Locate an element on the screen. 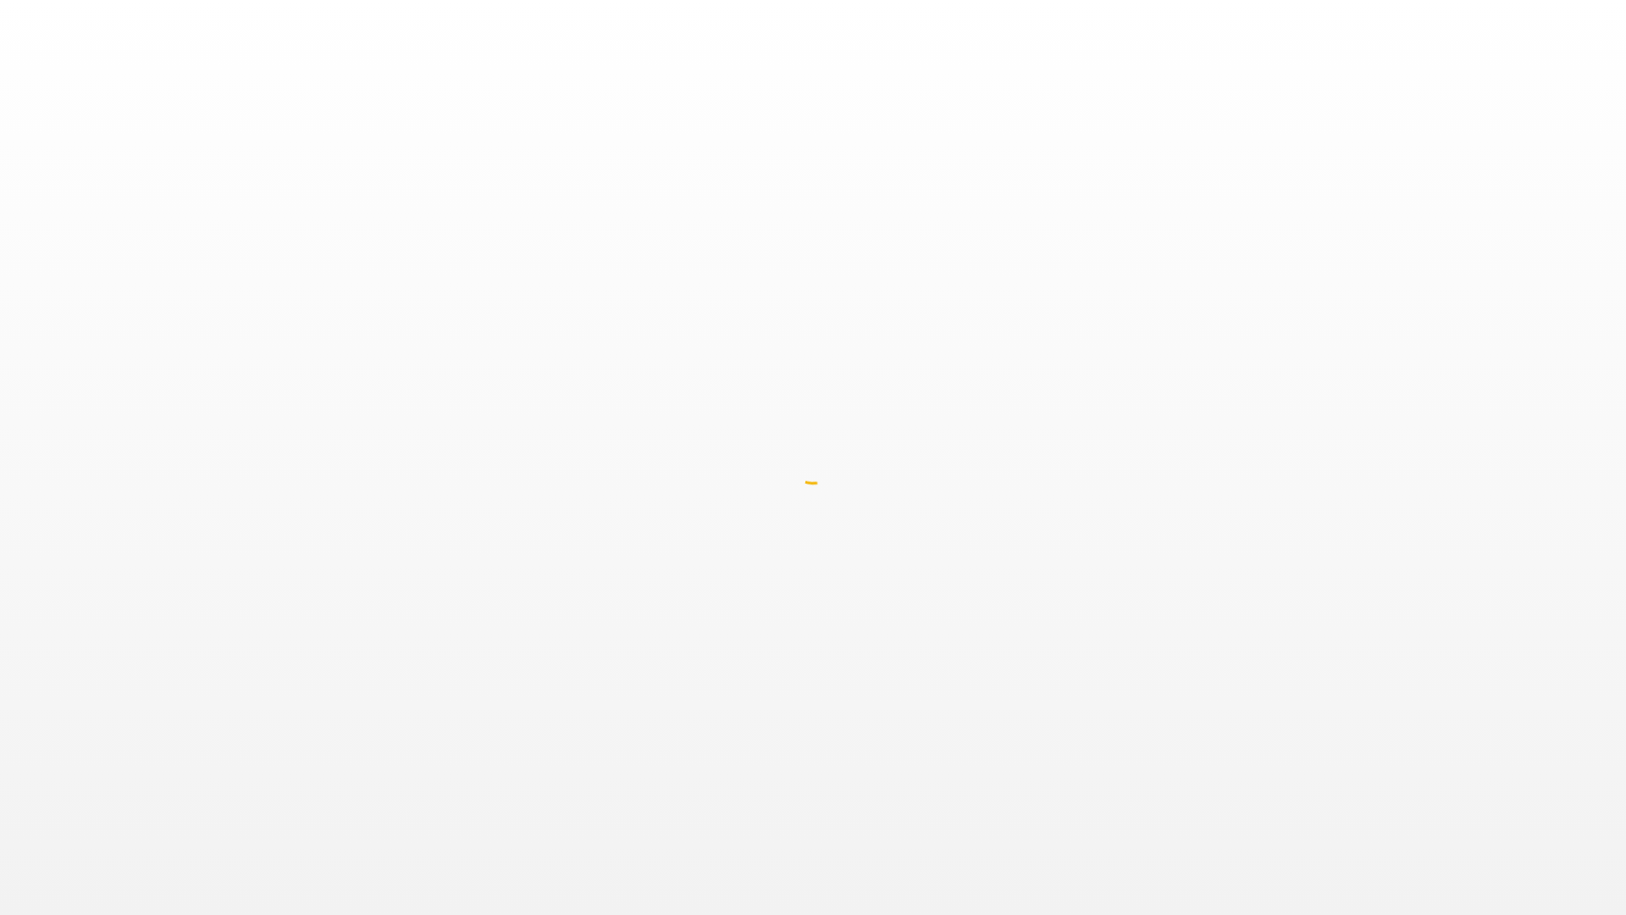 Image resolution: width=1626 pixels, height=915 pixels. SERVICE CLIENTS is located at coordinates (933, 410).